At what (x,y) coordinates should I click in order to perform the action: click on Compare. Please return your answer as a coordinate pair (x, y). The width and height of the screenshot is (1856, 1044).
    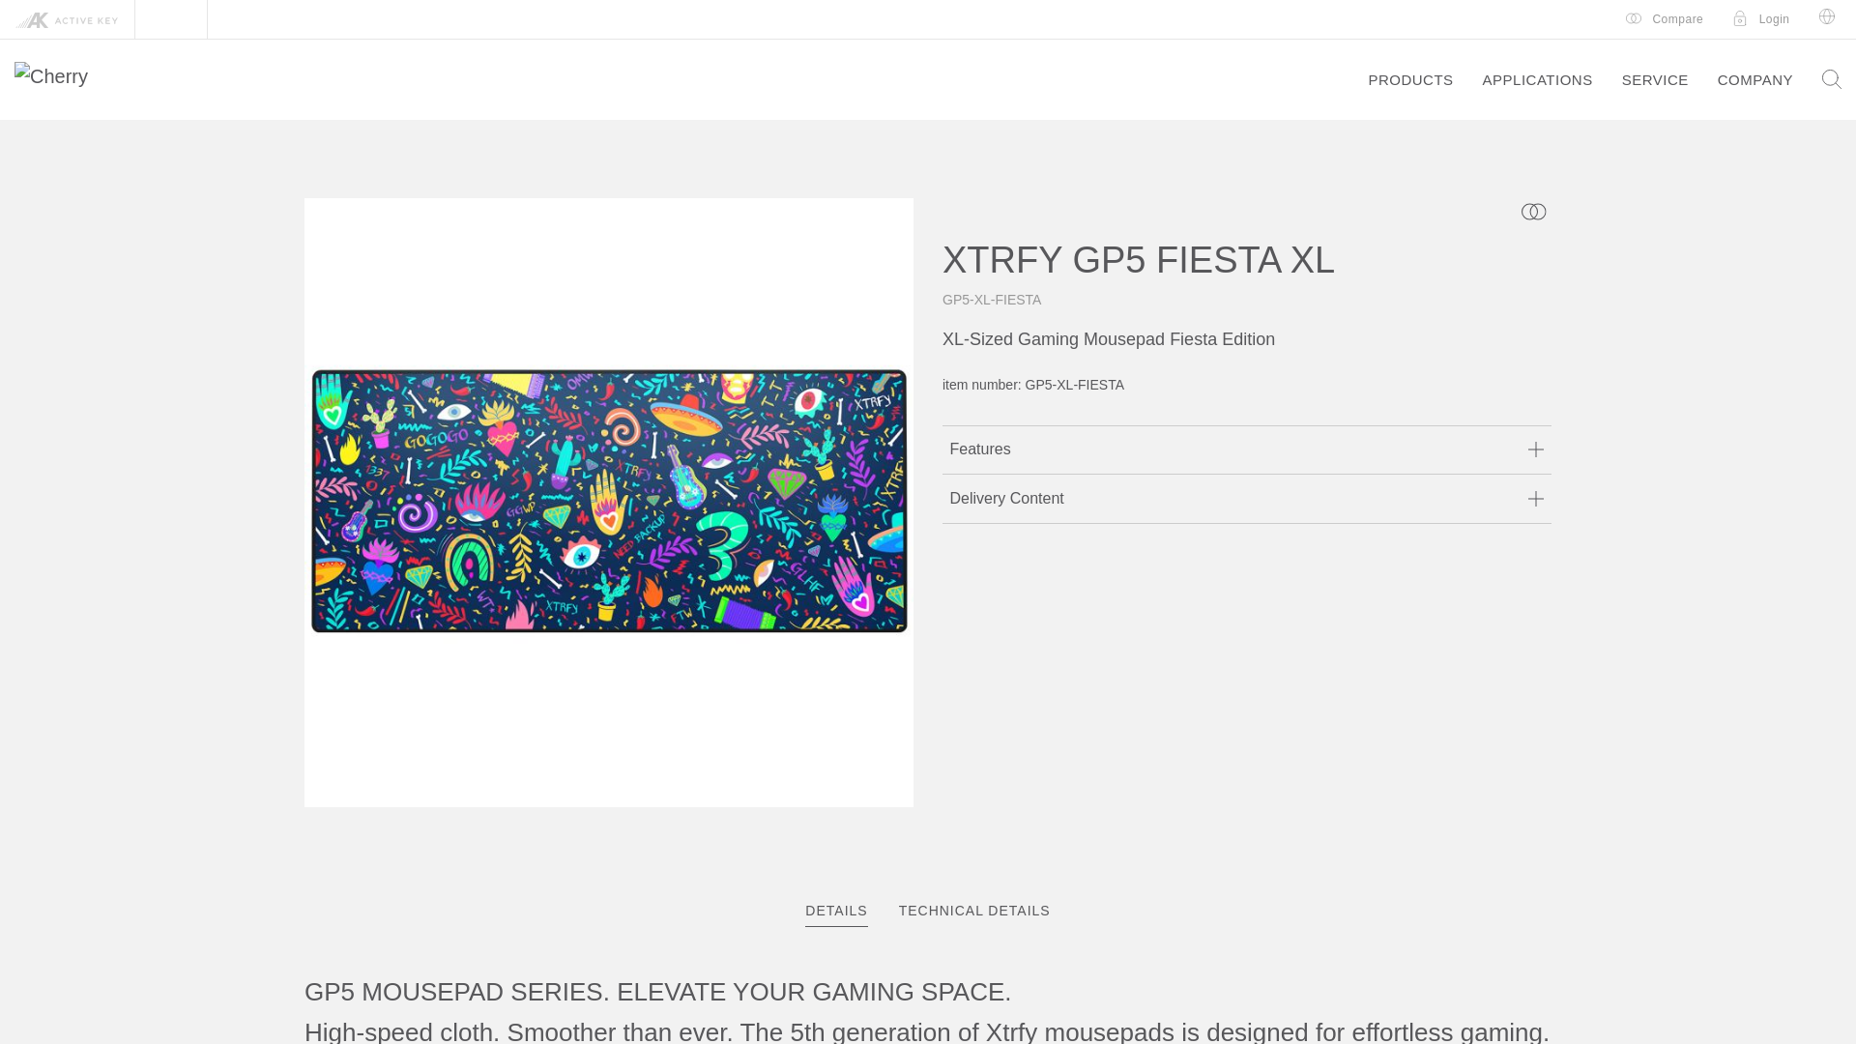
    Looking at the image, I should click on (928, 911).